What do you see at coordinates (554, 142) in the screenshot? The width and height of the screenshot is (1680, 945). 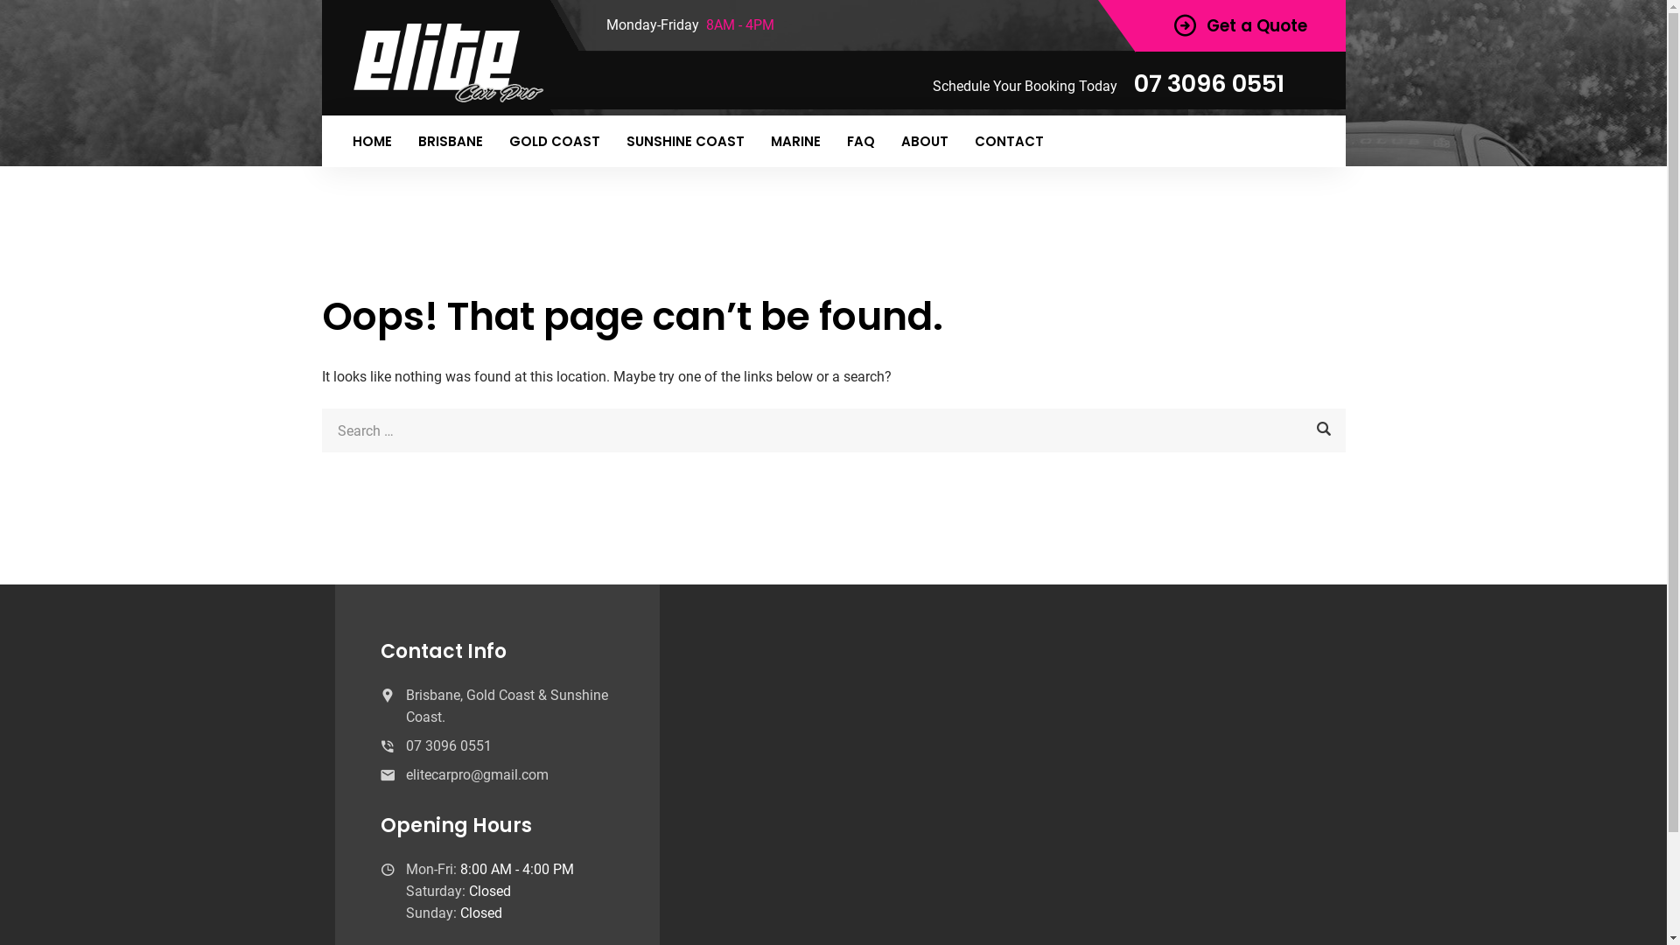 I see `GOLD COAST` at bounding box center [554, 142].